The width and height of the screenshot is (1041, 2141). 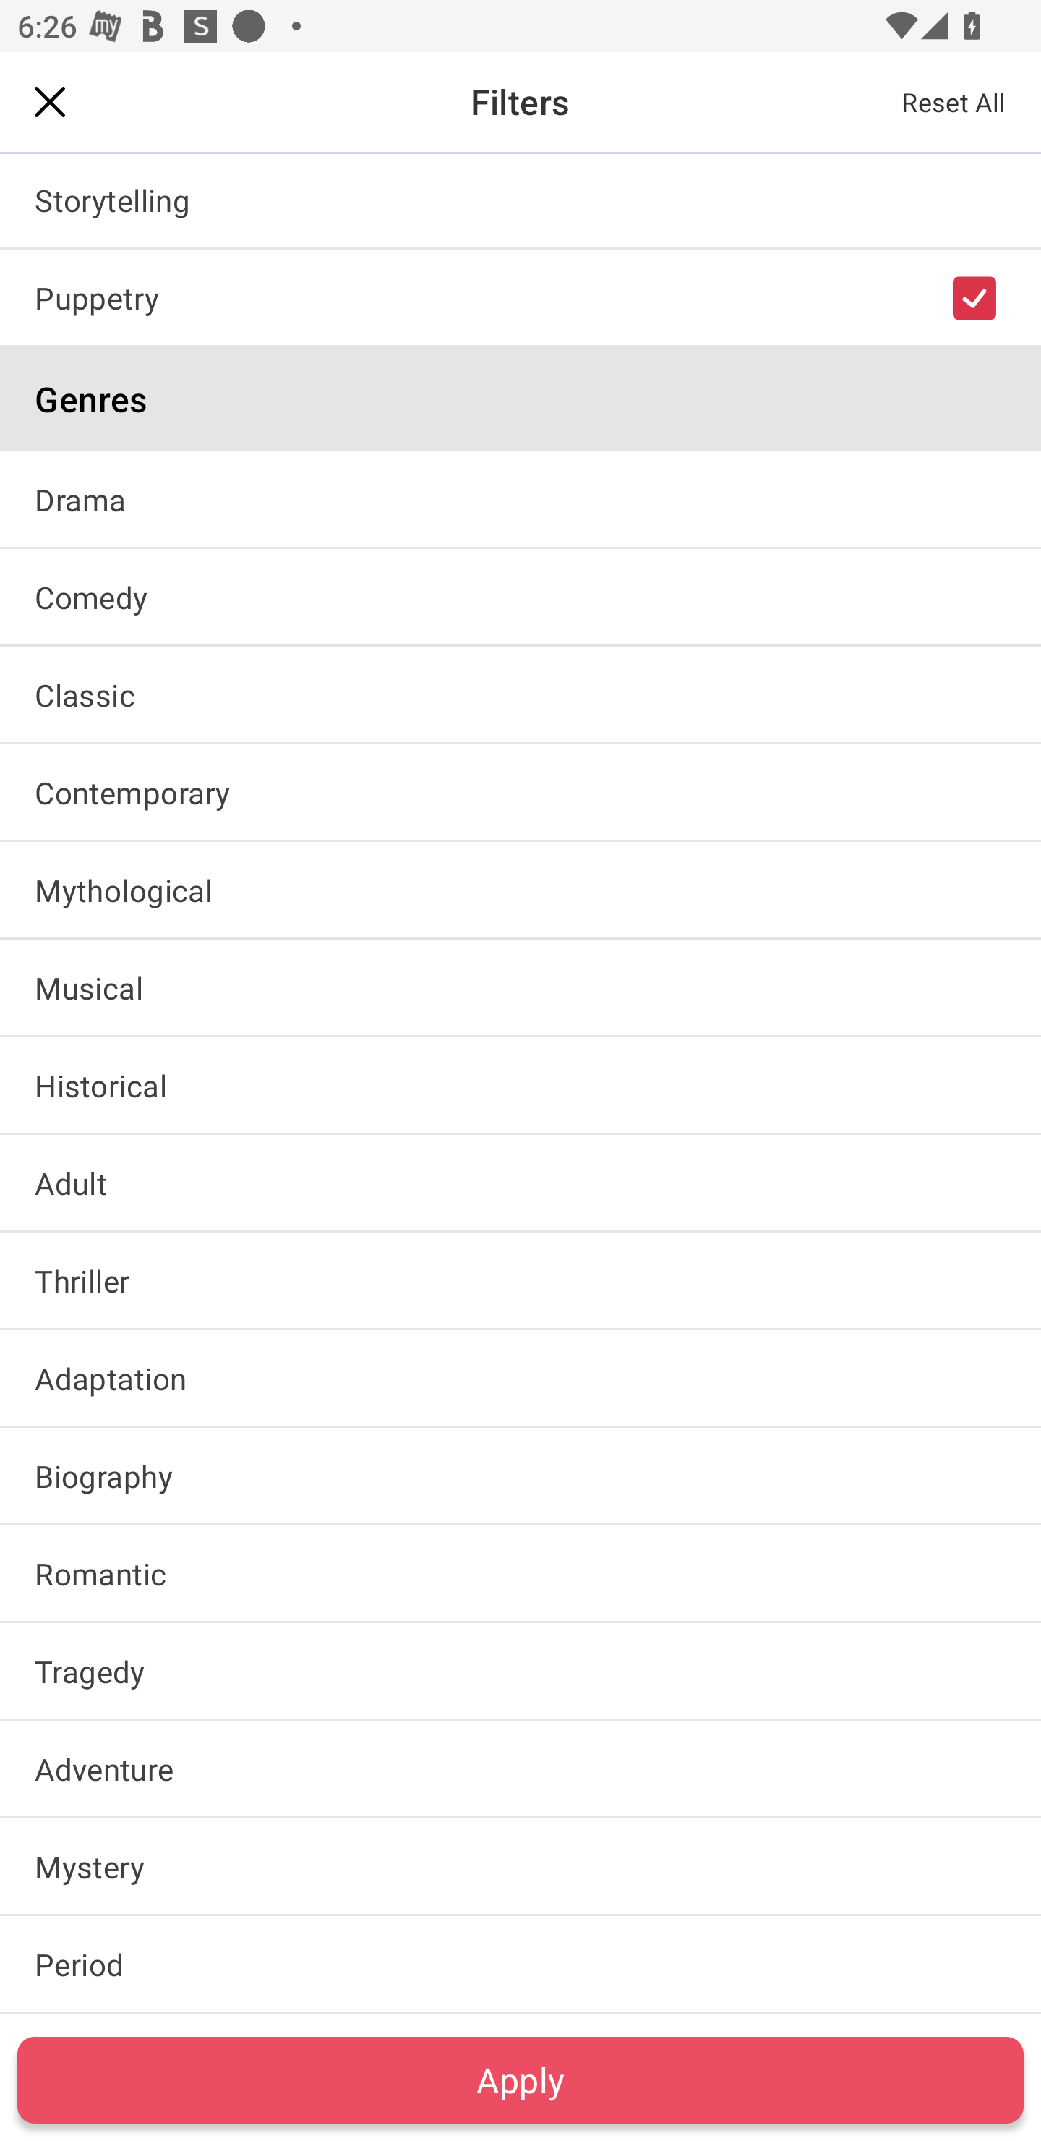 I want to click on Mythological, so click(x=520, y=890).